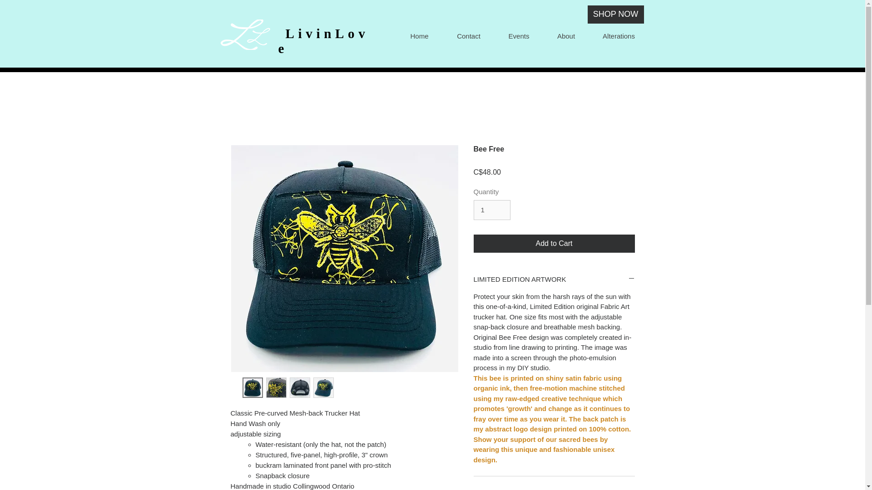 The image size is (872, 490). I want to click on Home, so click(419, 36).